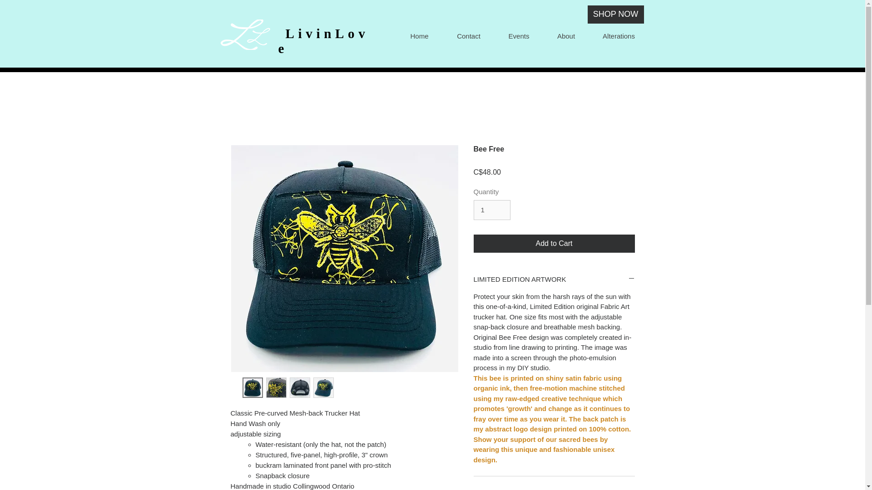 The image size is (872, 490). I want to click on Home, so click(419, 36).